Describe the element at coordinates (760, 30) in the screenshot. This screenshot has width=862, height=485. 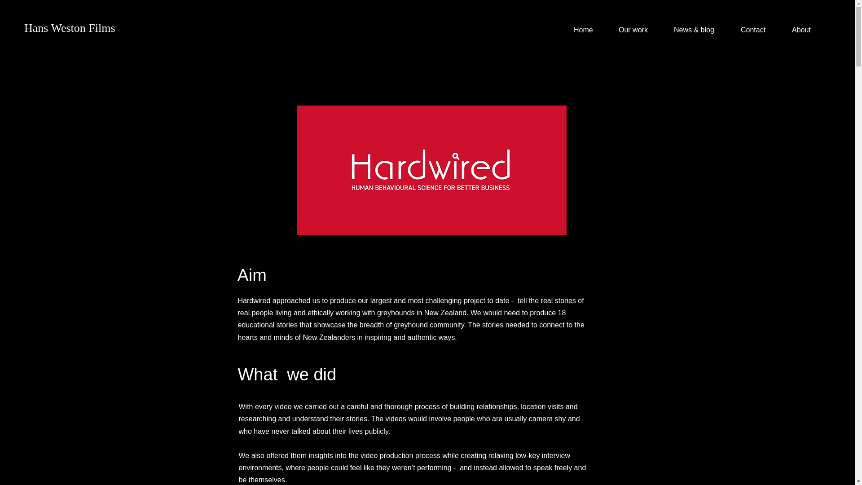
I see `Contact` at that location.